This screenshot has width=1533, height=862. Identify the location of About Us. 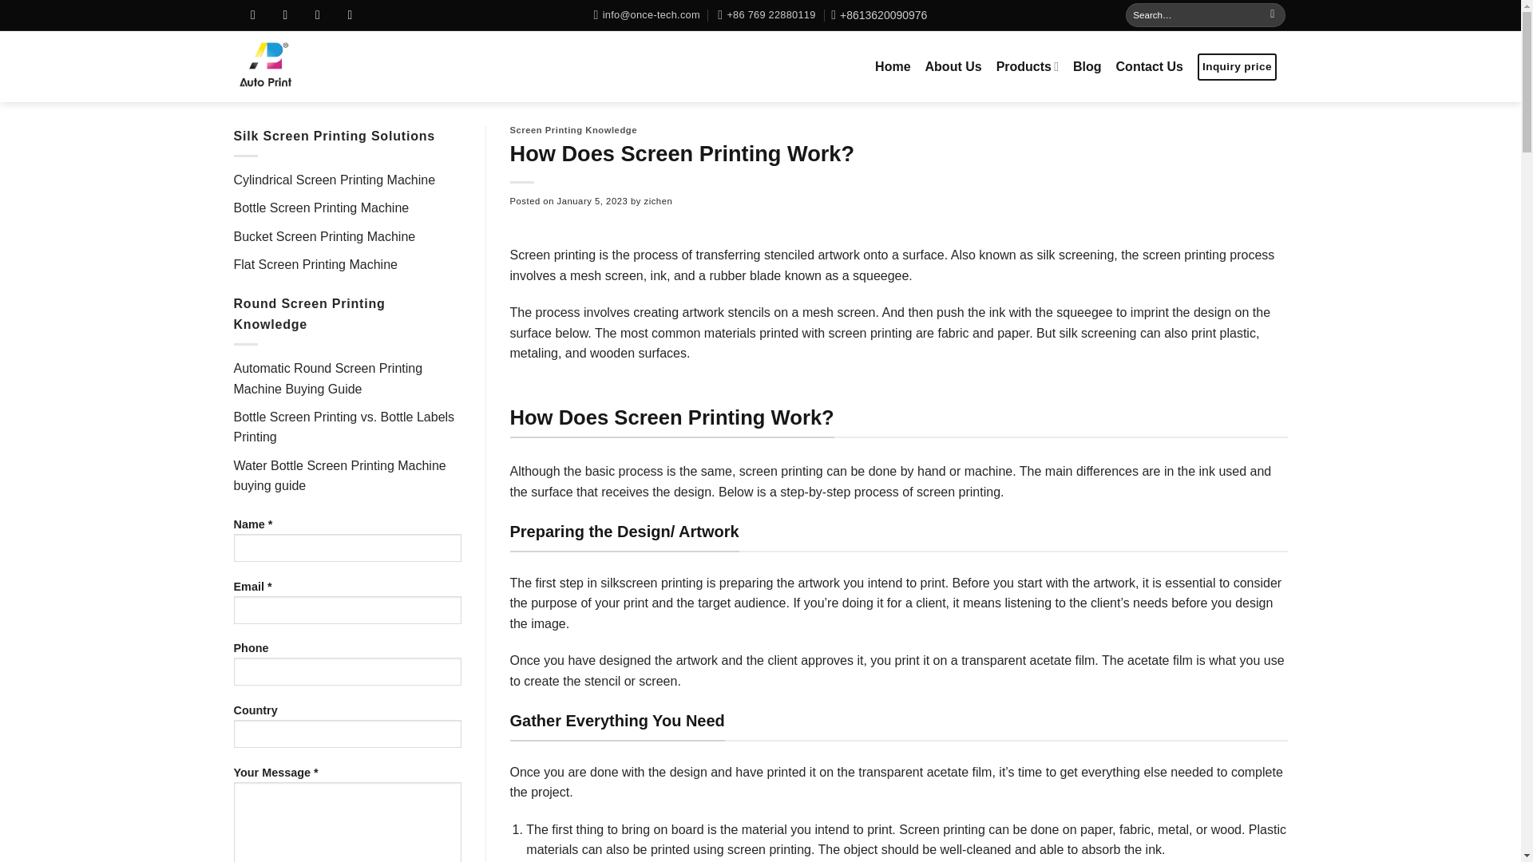
(953, 66).